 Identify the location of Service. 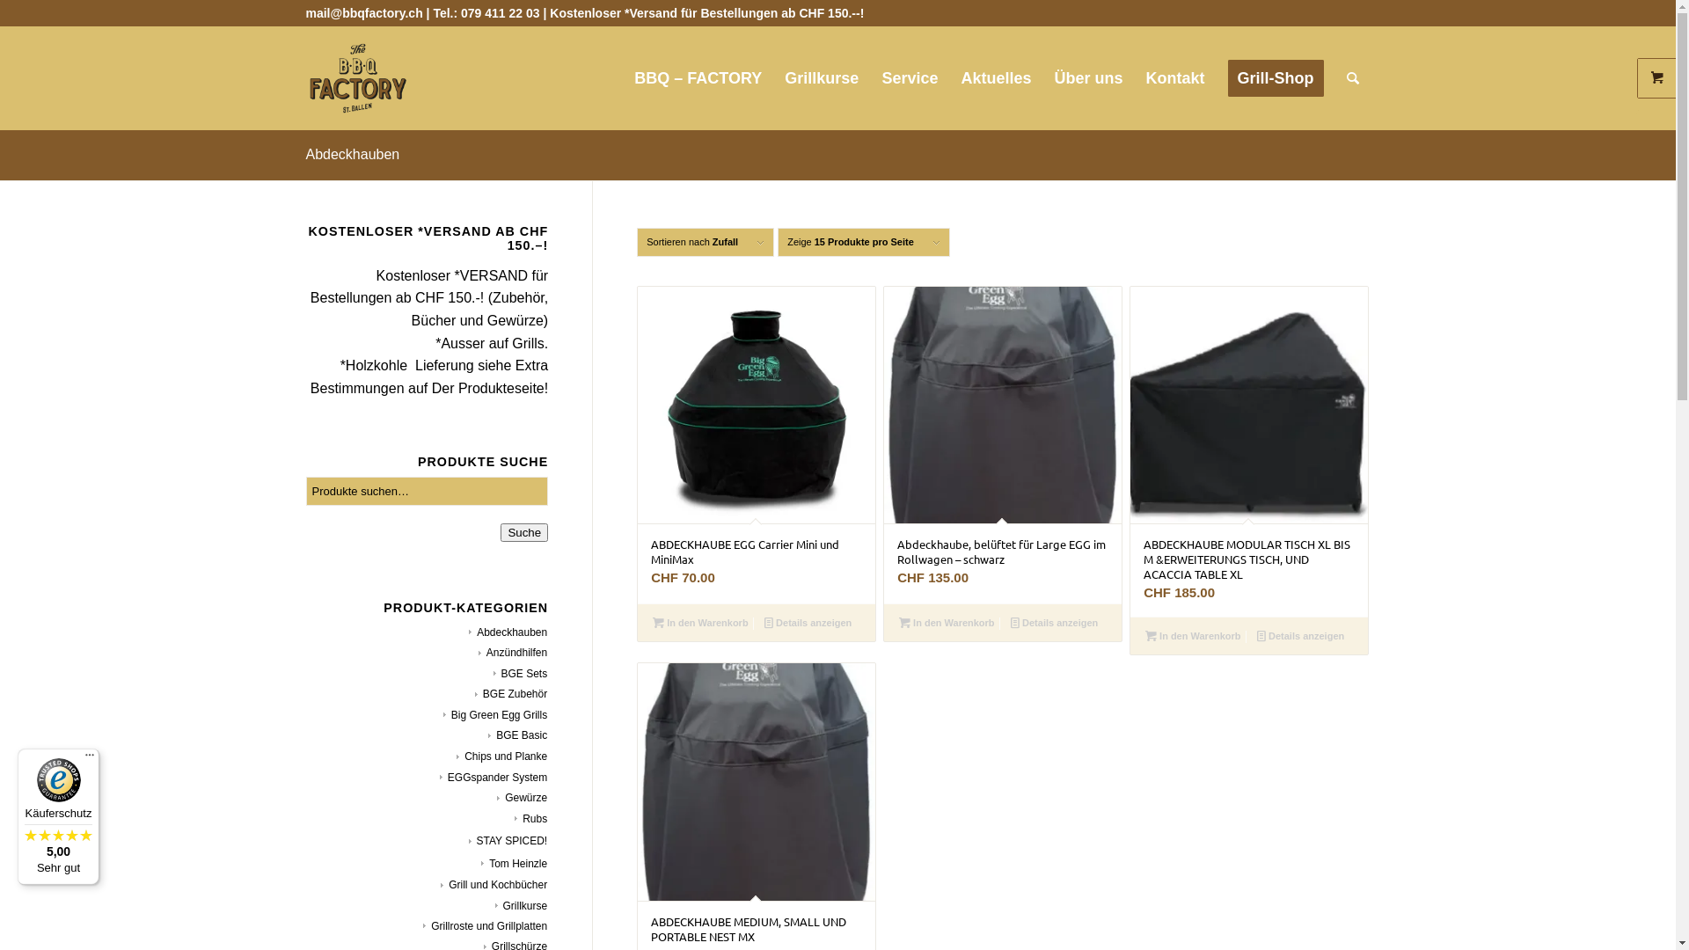
(910, 78).